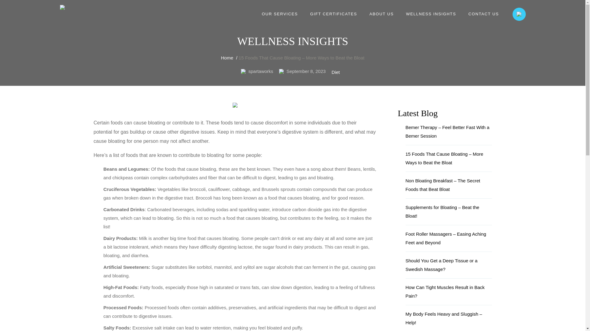  I want to click on GIFT CERTIFICATES, so click(333, 14).